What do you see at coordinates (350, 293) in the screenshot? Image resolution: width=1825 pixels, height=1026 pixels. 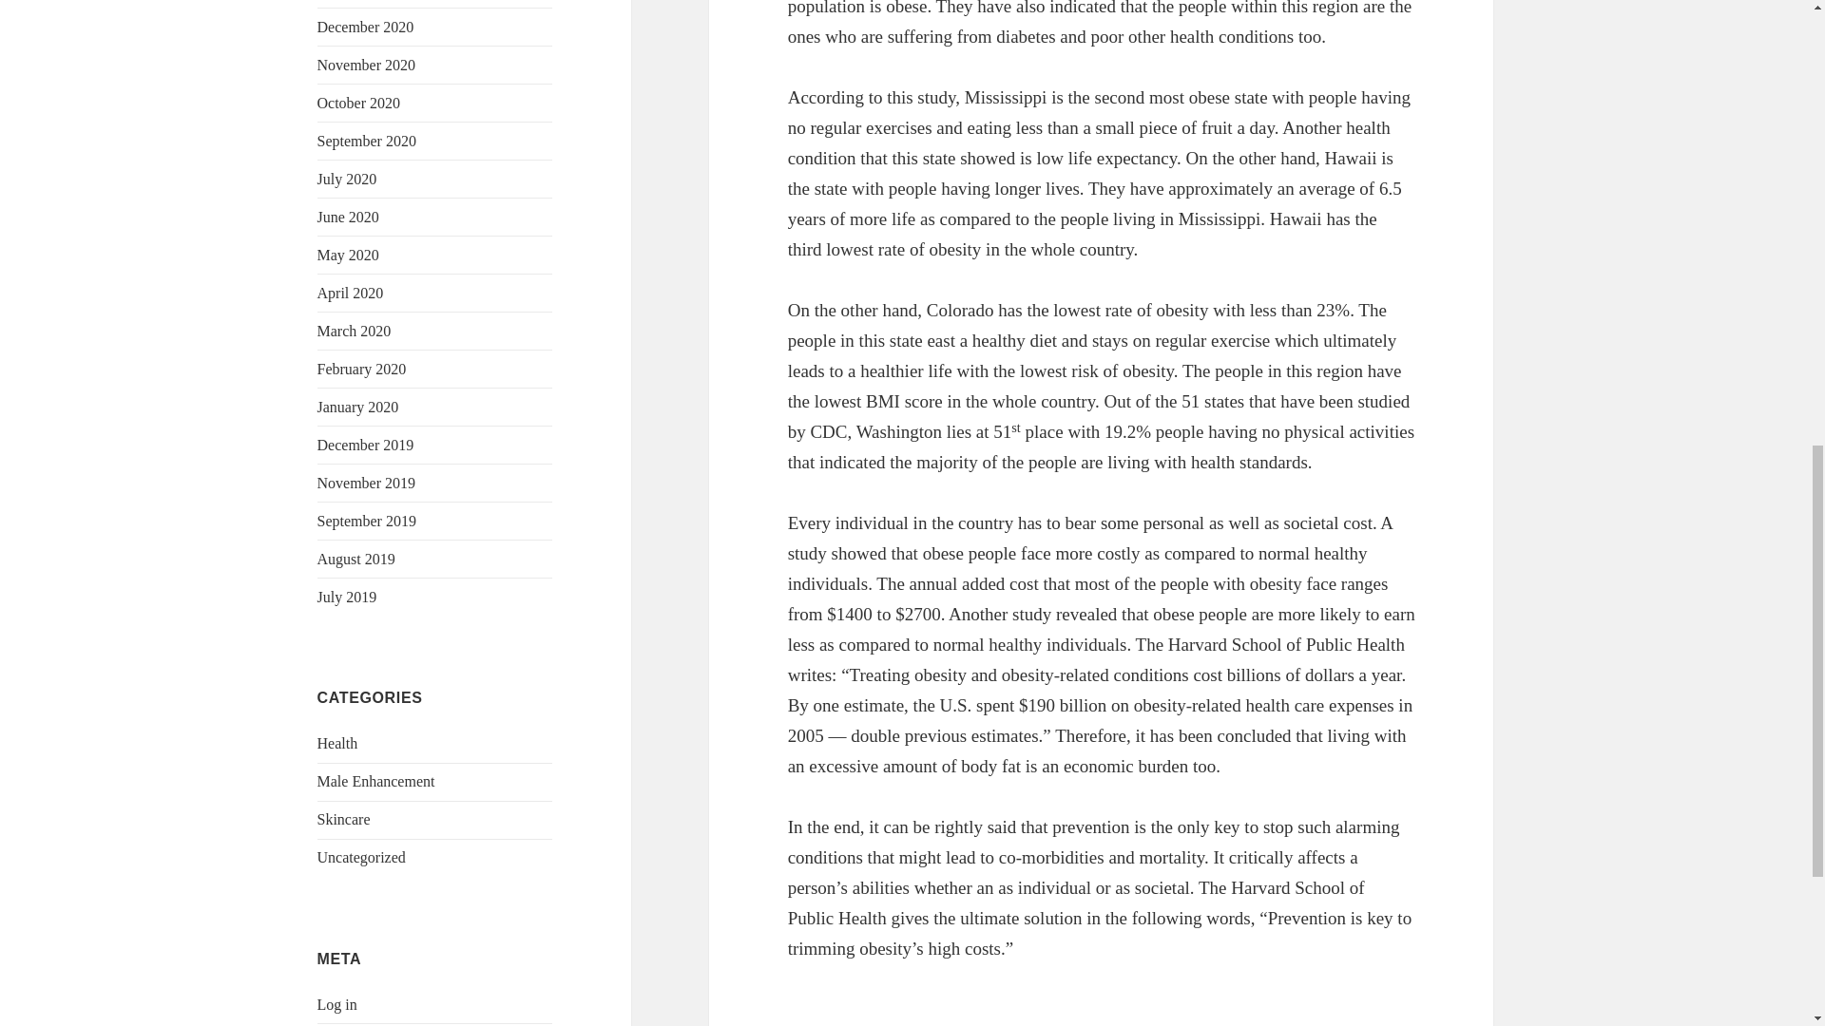 I see `April 2020` at bounding box center [350, 293].